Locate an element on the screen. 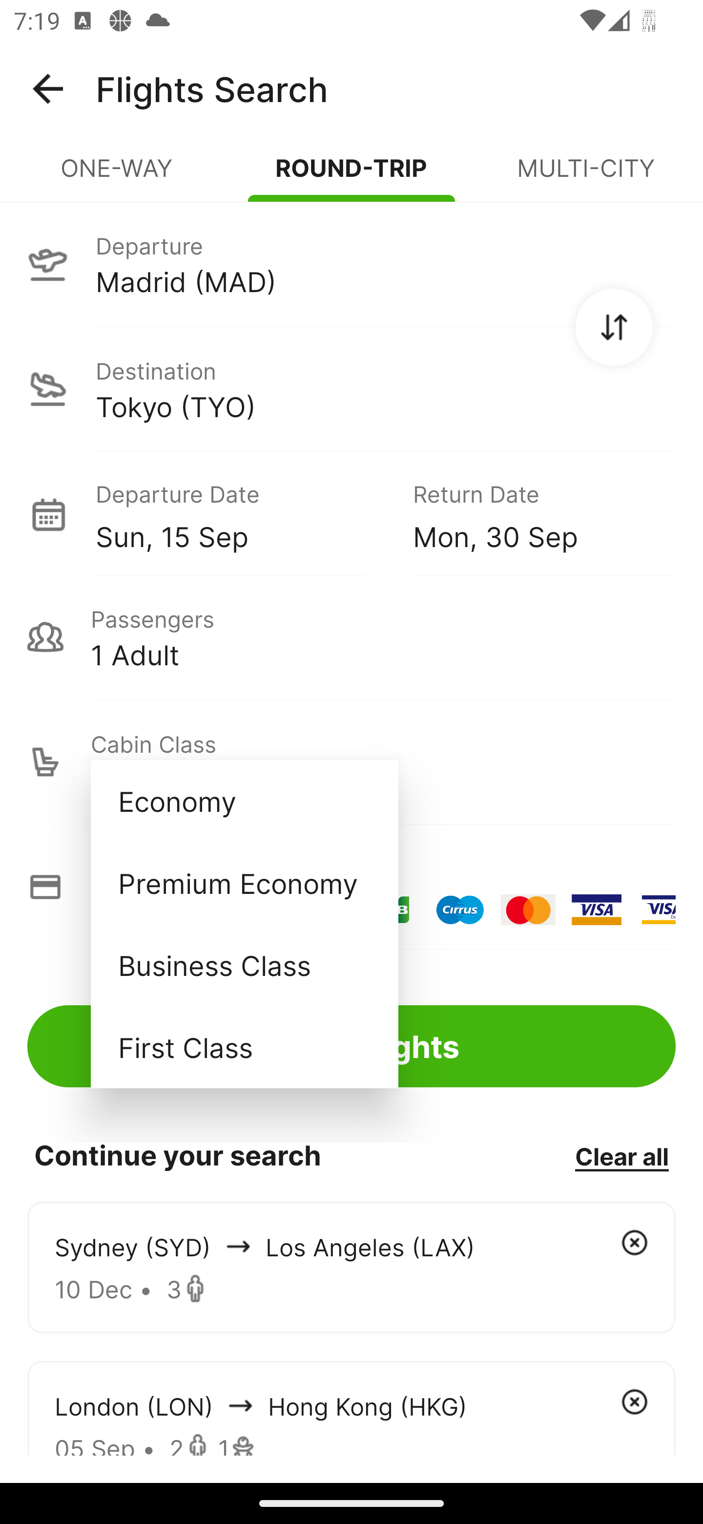 The width and height of the screenshot is (703, 1524). Economy is located at coordinates (244, 801).